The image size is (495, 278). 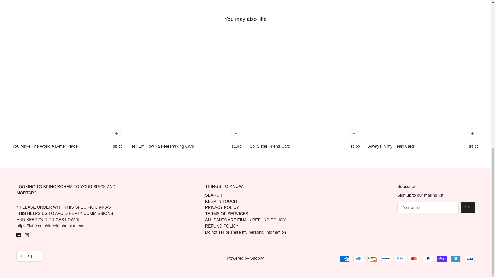 What do you see at coordinates (344, 258) in the screenshot?
I see `American Express` at bounding box center [344, 258].